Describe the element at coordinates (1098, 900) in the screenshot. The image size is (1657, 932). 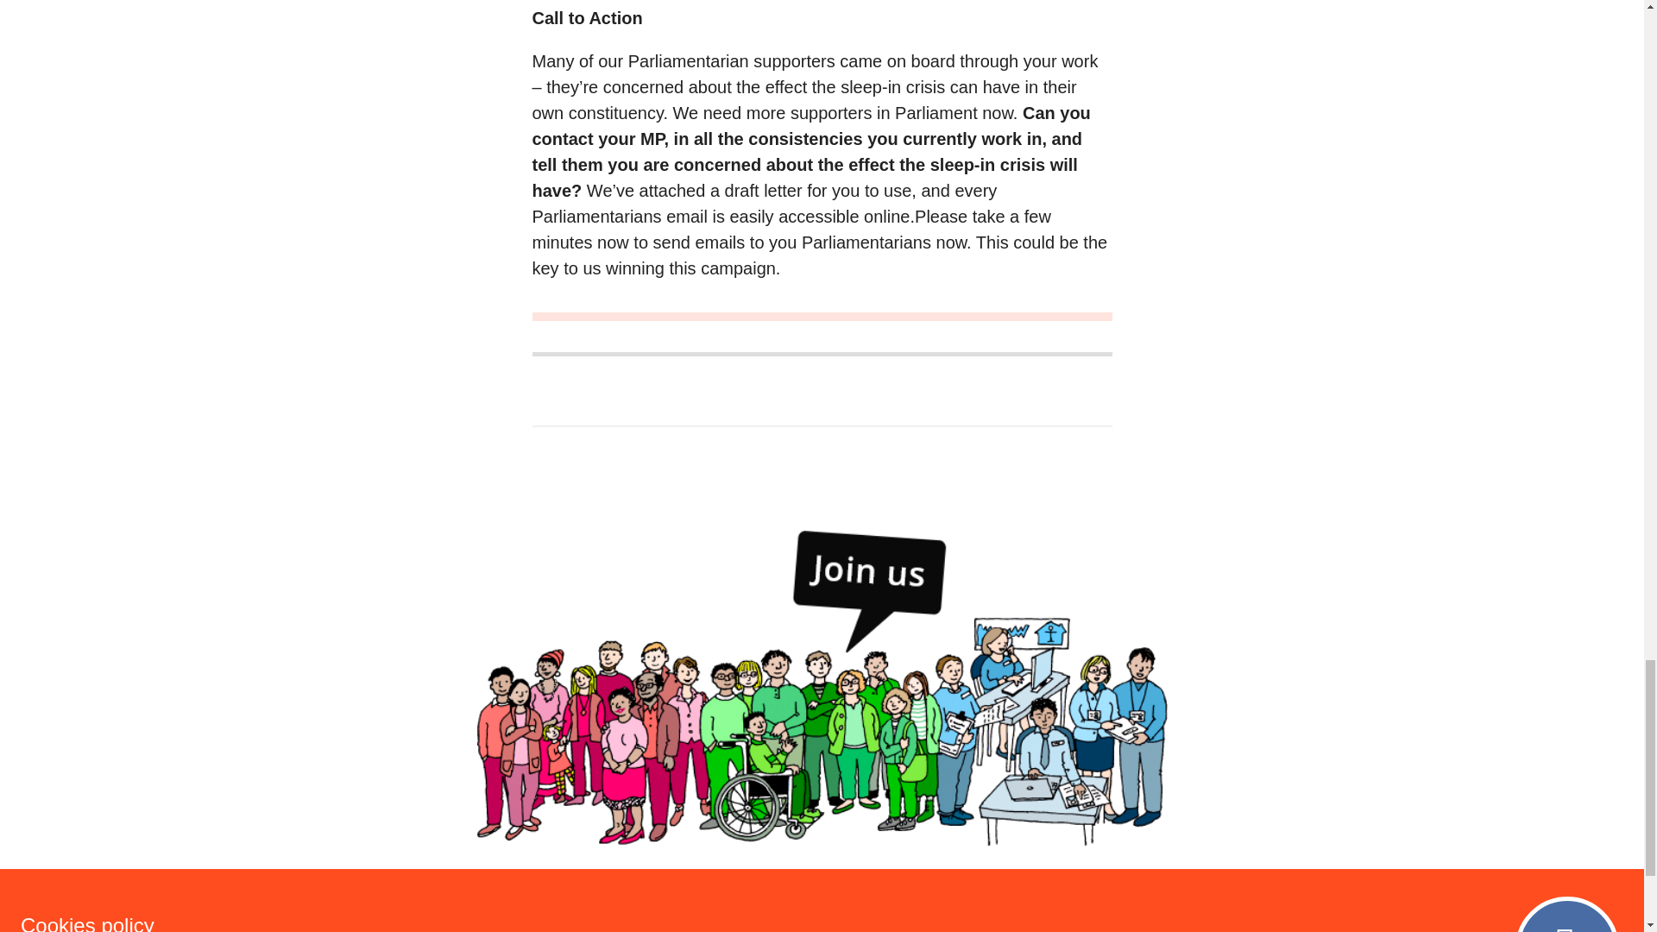
I see `Follow us on Facebook` at that location.